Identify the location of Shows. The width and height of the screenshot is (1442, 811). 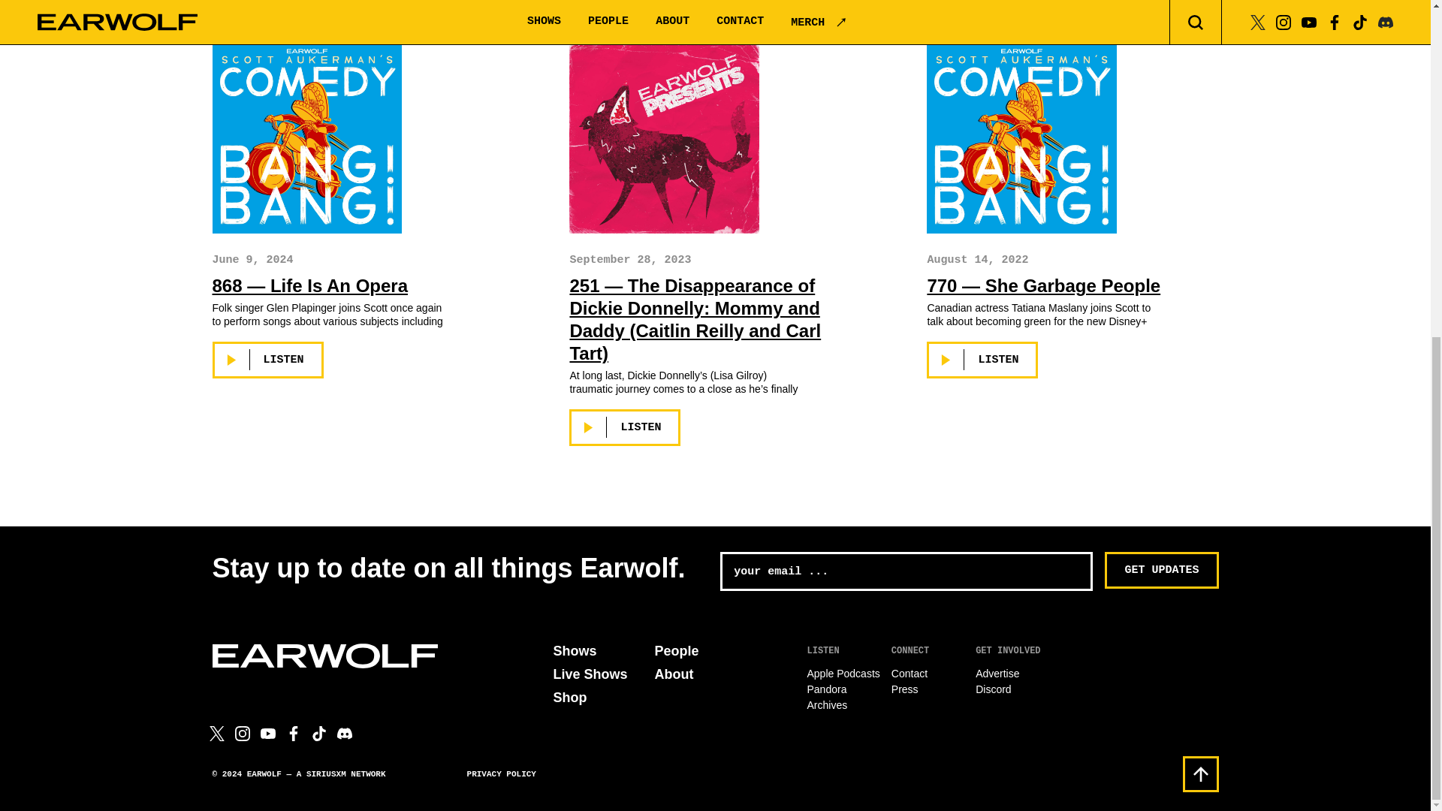
(574, 650).